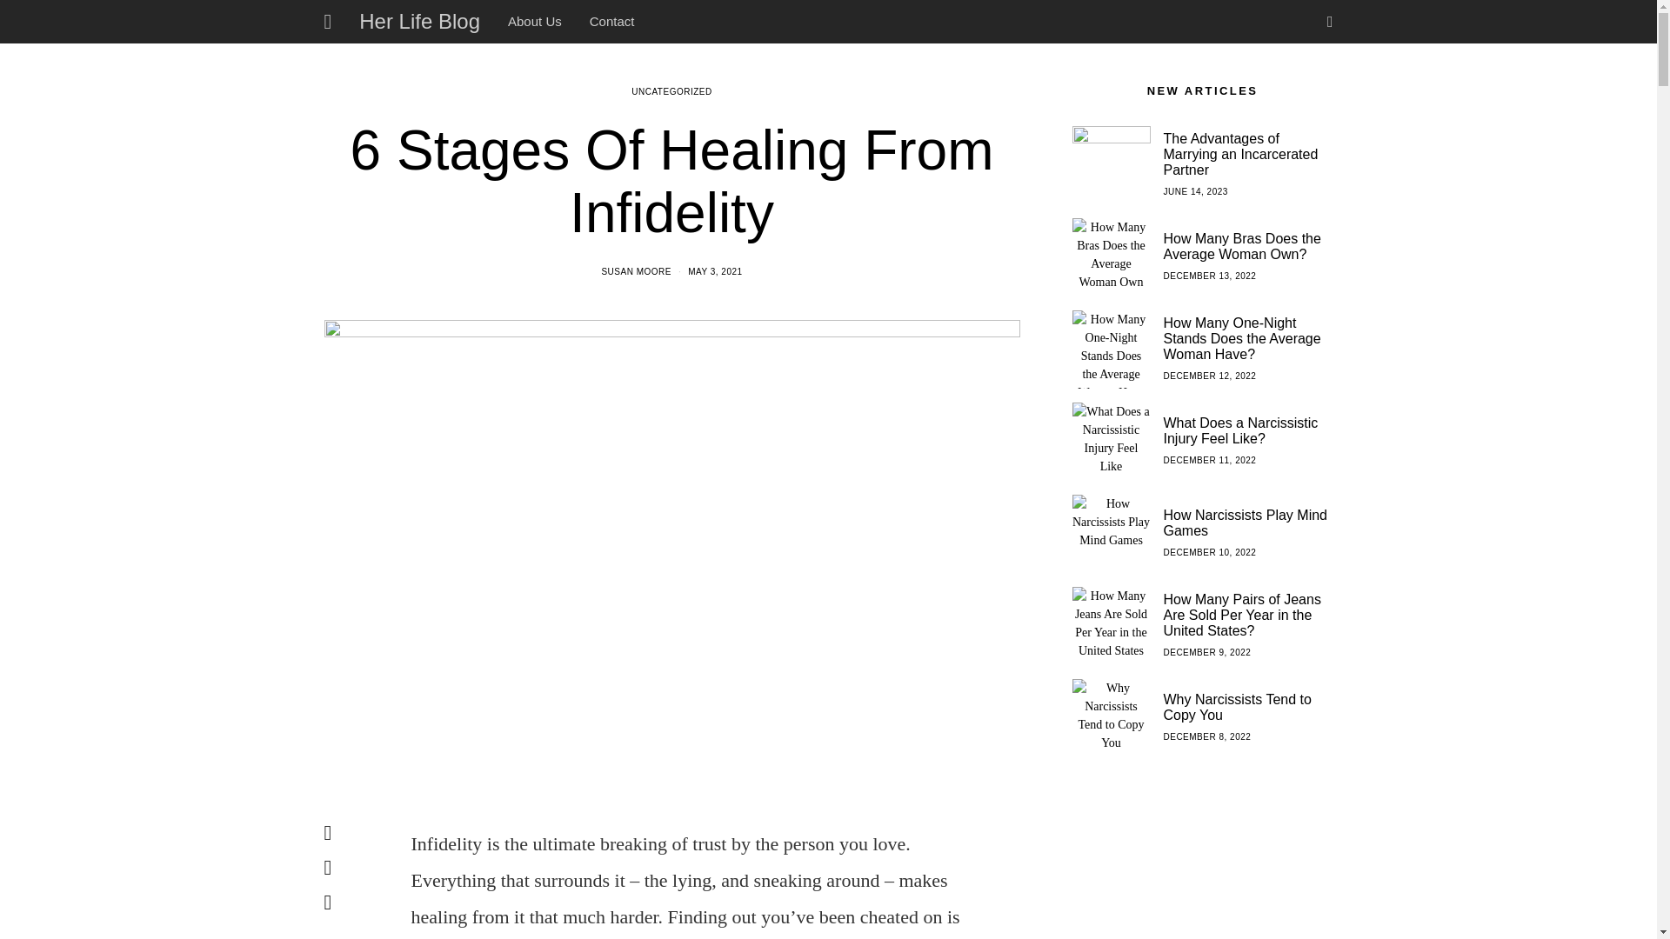 The height and width of the screenshot is (939, 1670). What do you see at coordinates (534, 21) in the screenshot?
I see `About Us` at bounding box center [534, 21].